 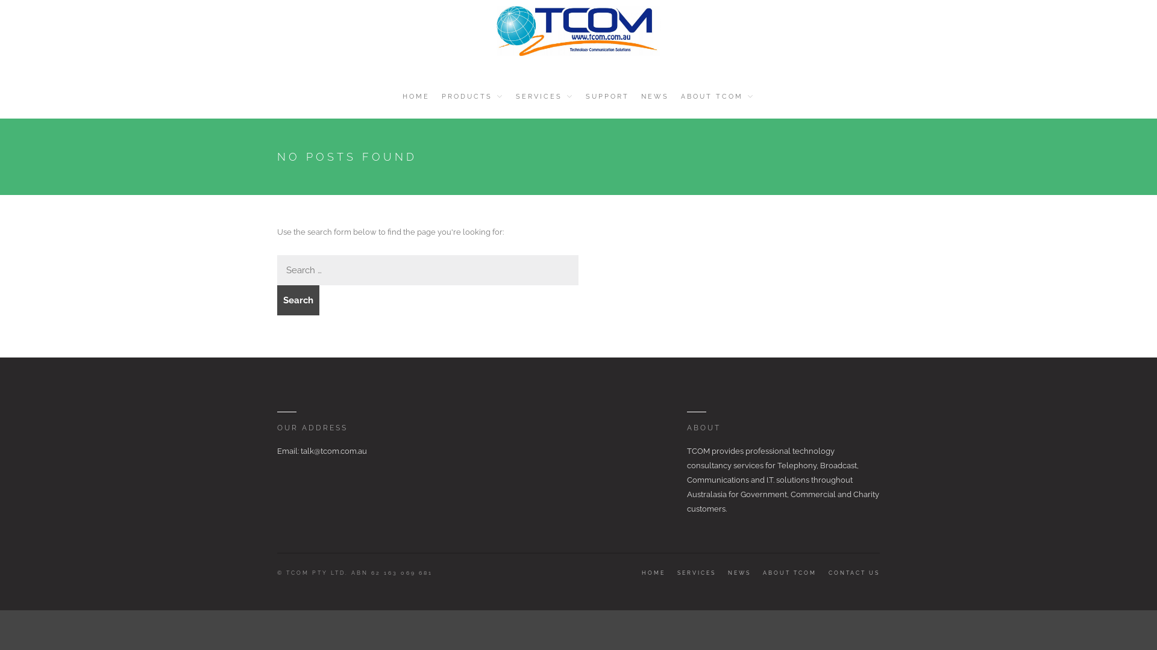 What do you see at coordinates (718, 96) in the screenshot?
I see `ABOUT TCOM` at bounding box center [718, 96].